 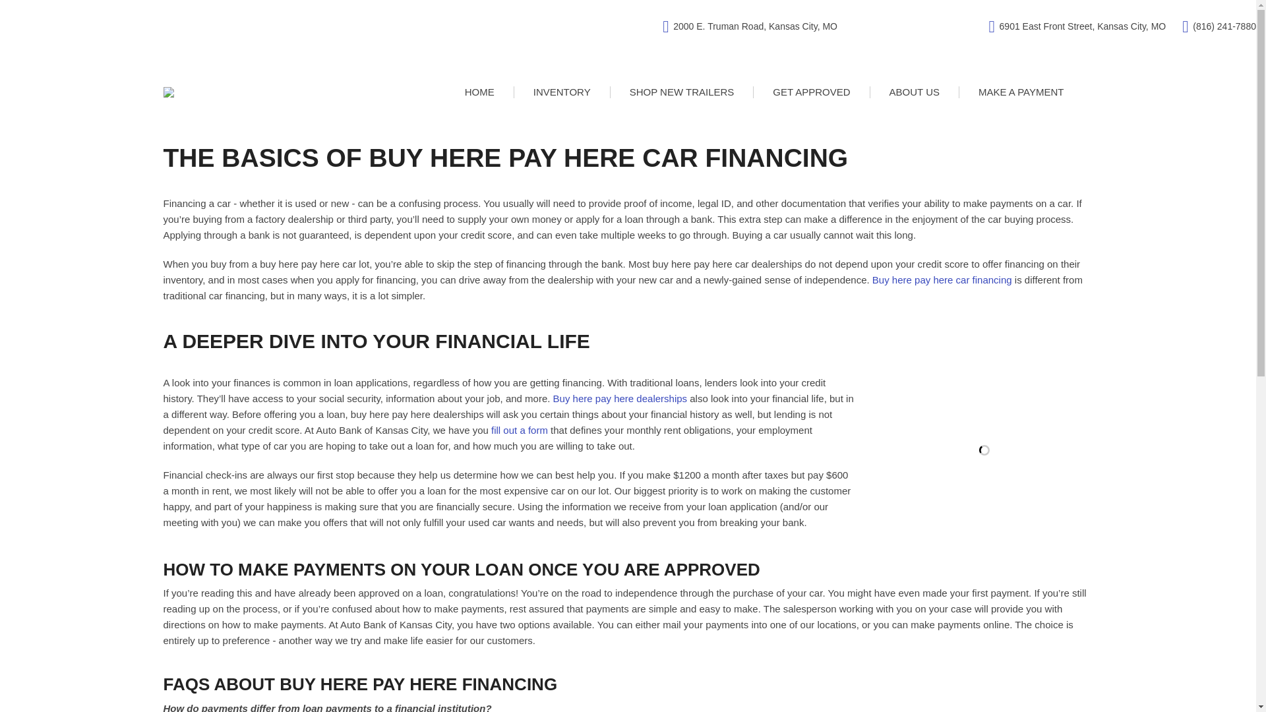 I want to click on MAKE A PAYMENT, so click(x=1021, y=92).